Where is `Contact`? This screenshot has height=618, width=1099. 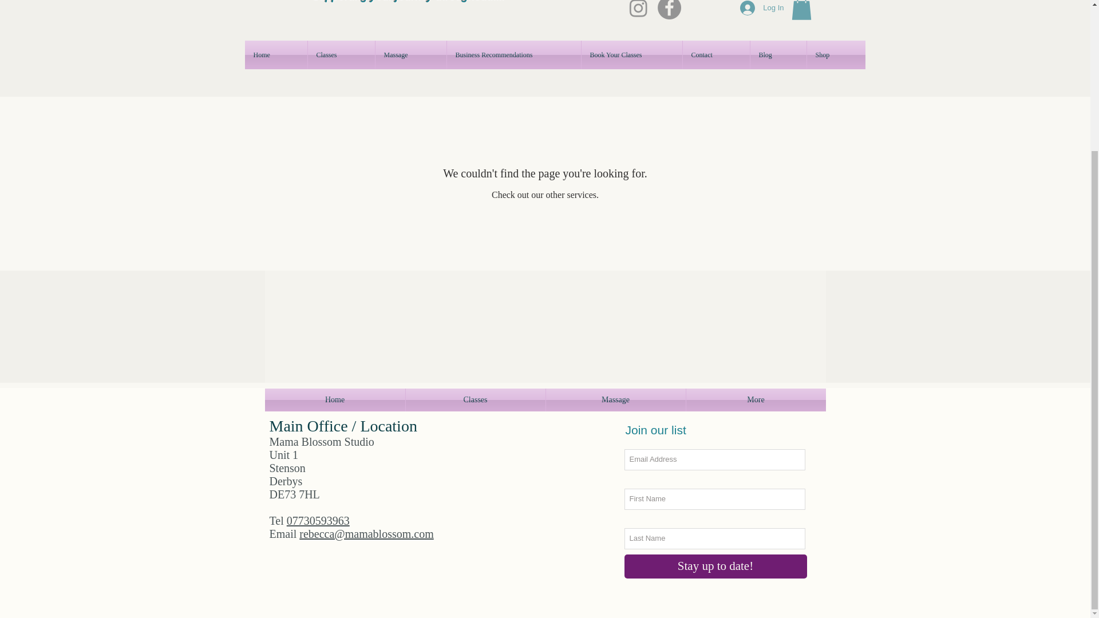 Contact is located at coordinates (715, 55).